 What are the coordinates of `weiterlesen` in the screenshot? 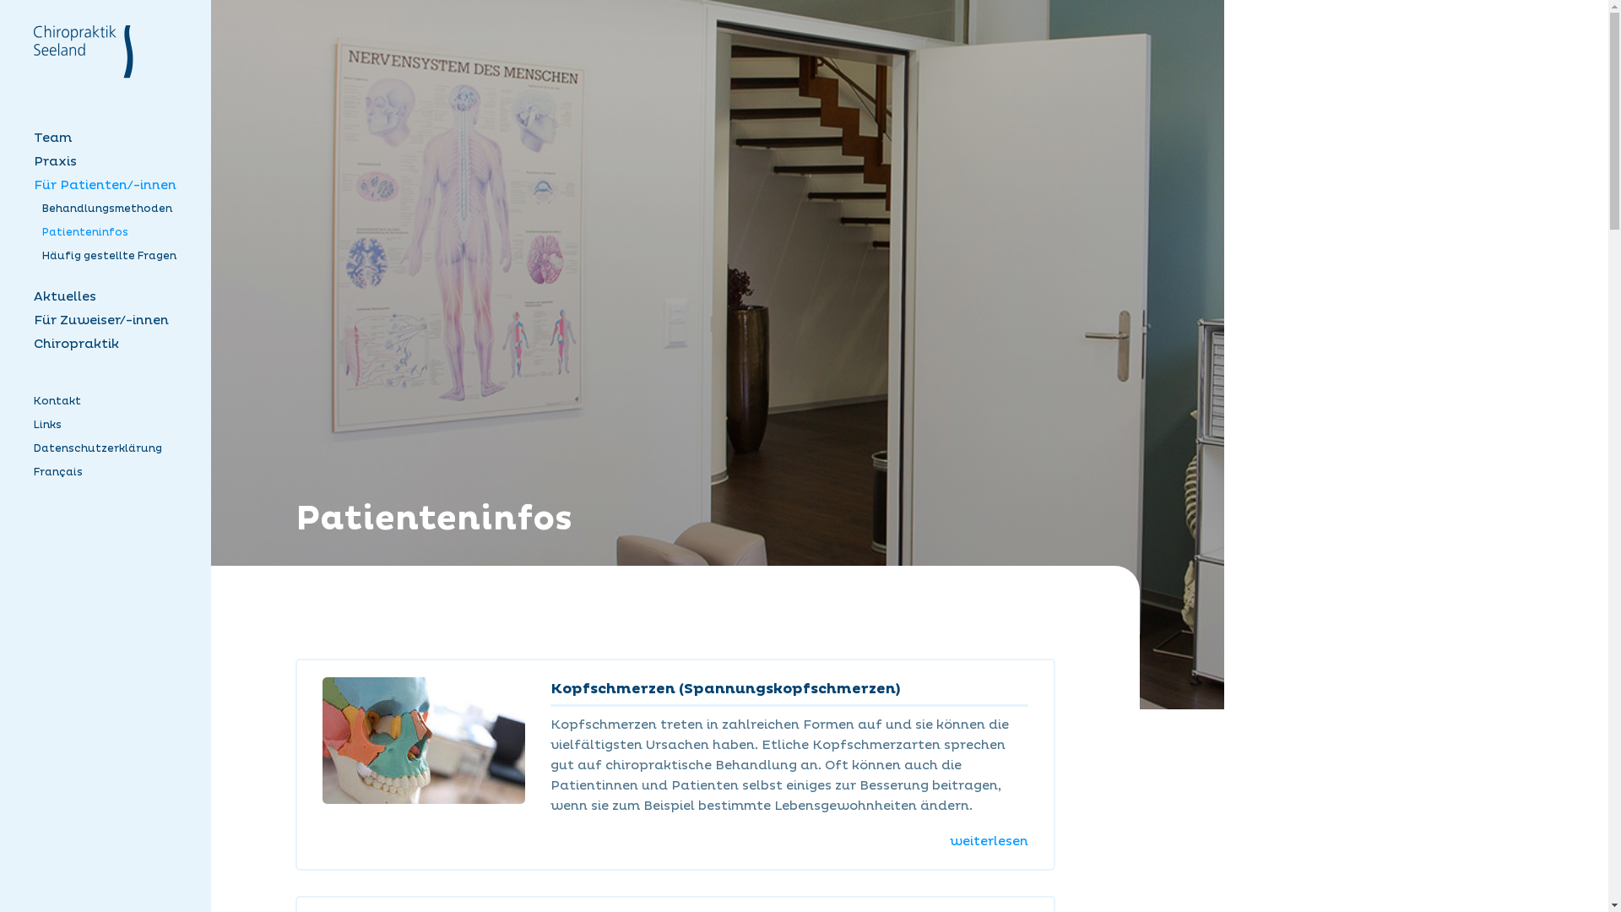 It's located at (989, 841).